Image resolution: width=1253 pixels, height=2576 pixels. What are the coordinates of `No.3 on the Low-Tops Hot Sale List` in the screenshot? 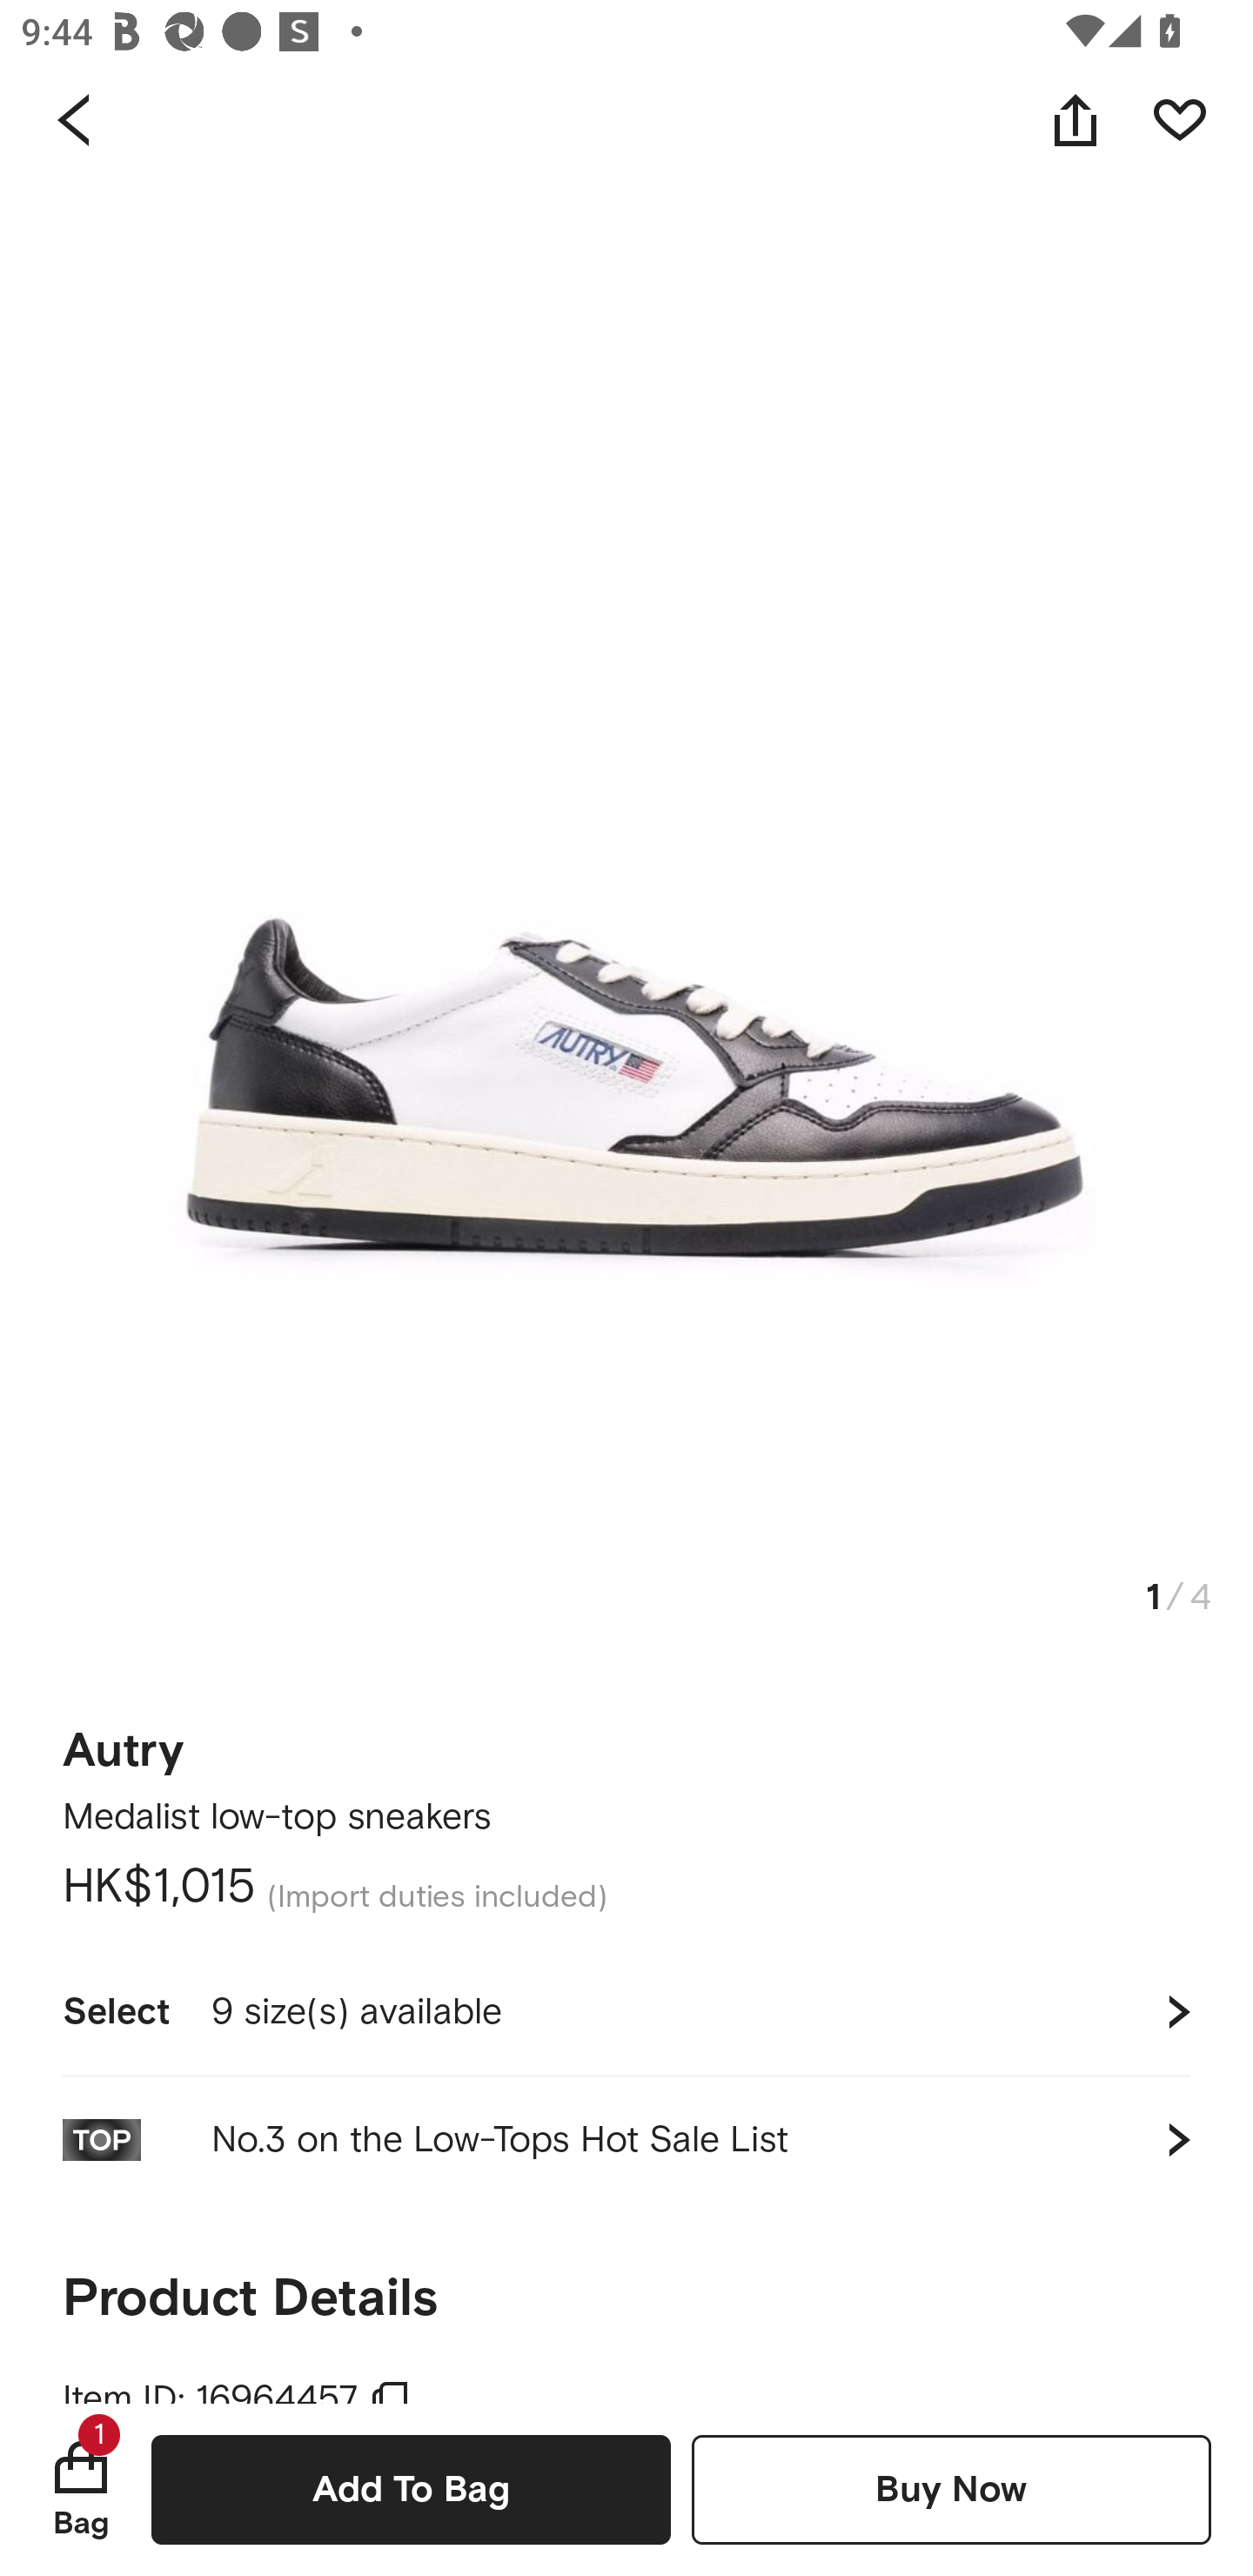 It's located at (626, 2139).